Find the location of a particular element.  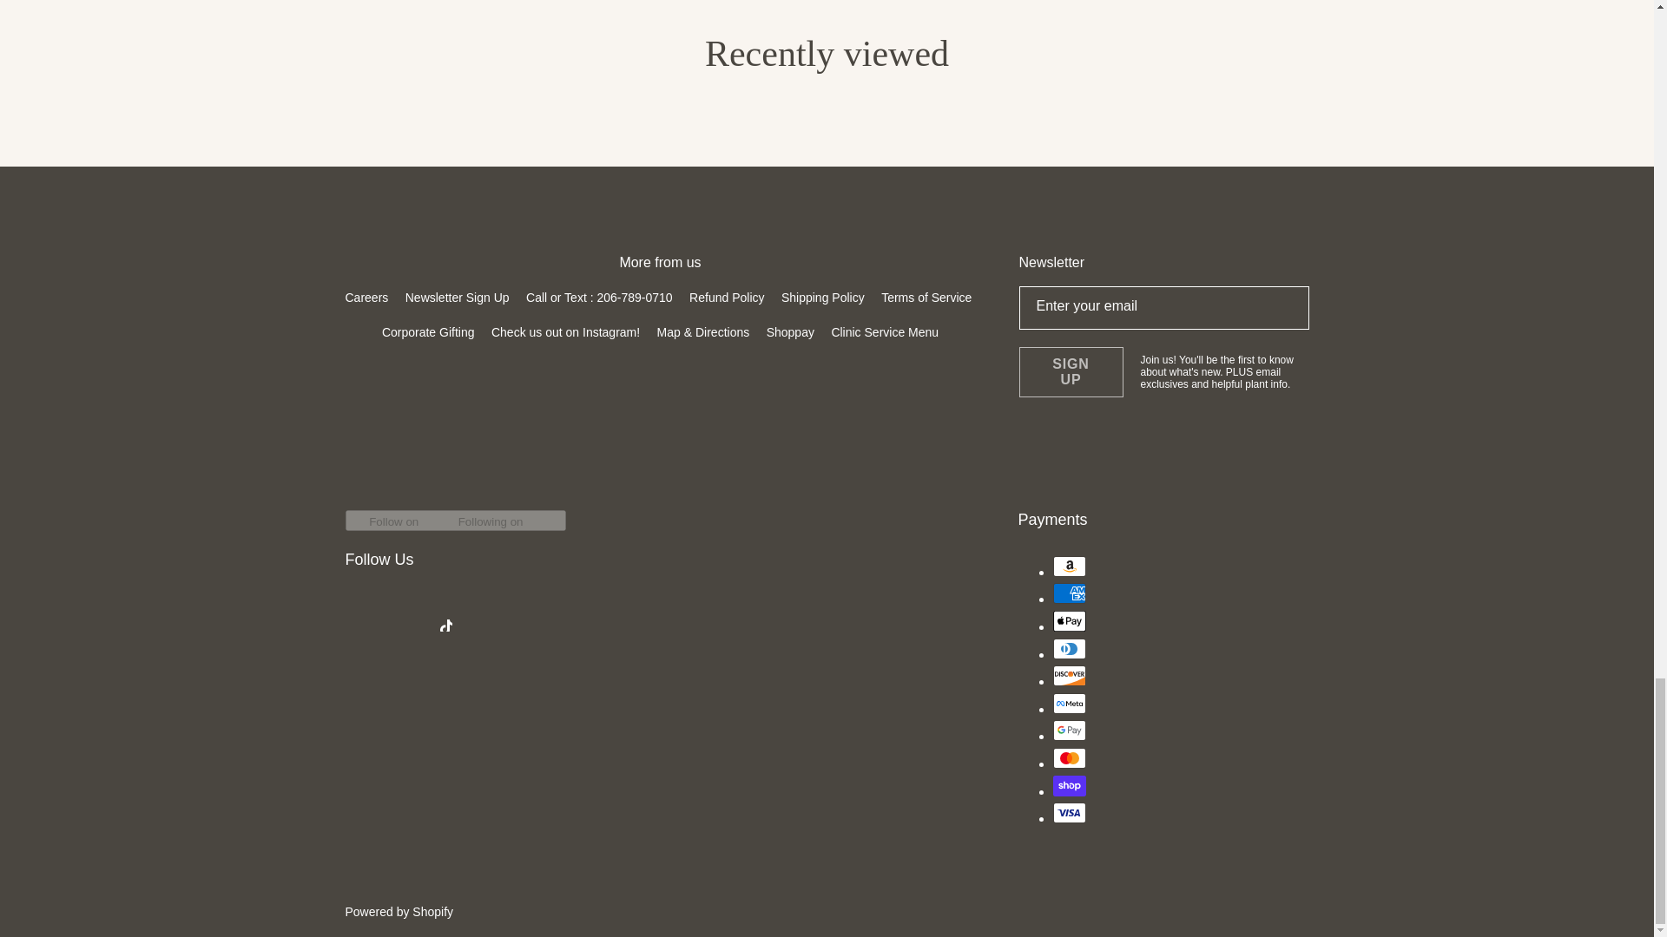

Amazon is located at coordinates (1068, 567).